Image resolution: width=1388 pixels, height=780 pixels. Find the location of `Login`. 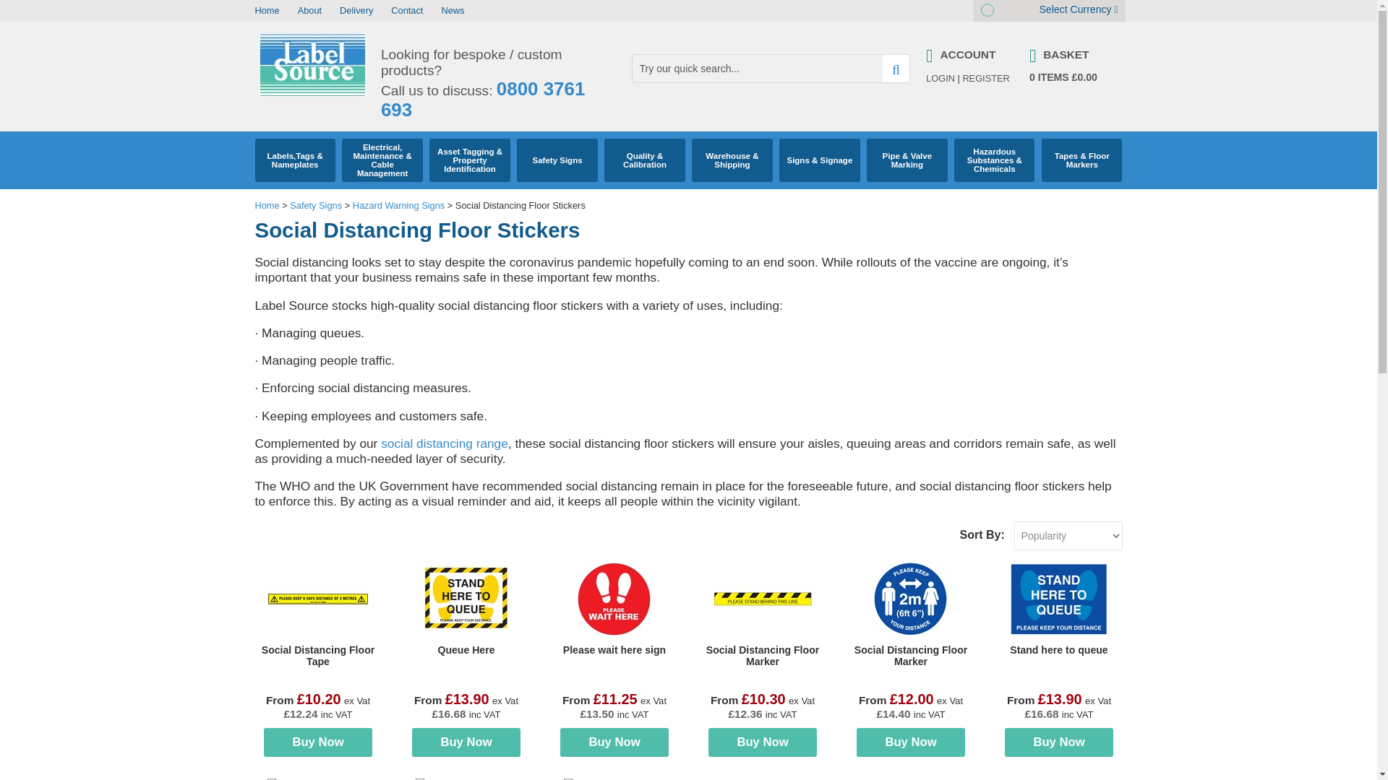

Login is located at coordinates (940, 78).